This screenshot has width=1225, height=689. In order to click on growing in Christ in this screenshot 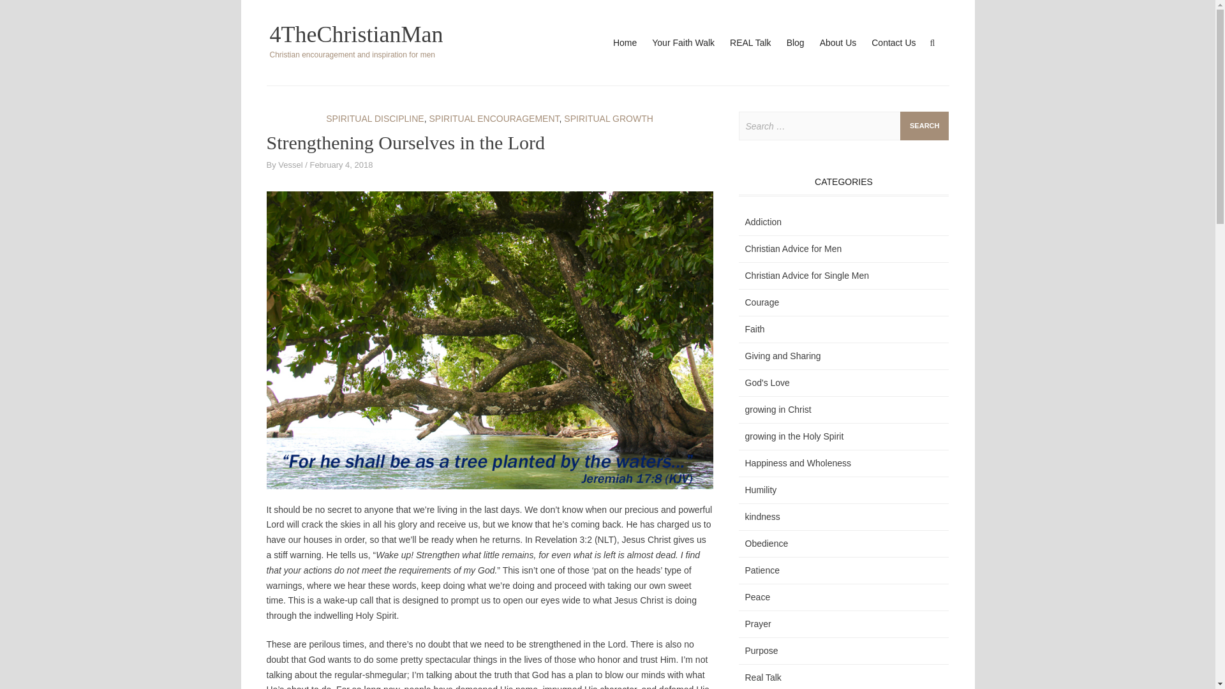, I will do `click(778, 410)`.